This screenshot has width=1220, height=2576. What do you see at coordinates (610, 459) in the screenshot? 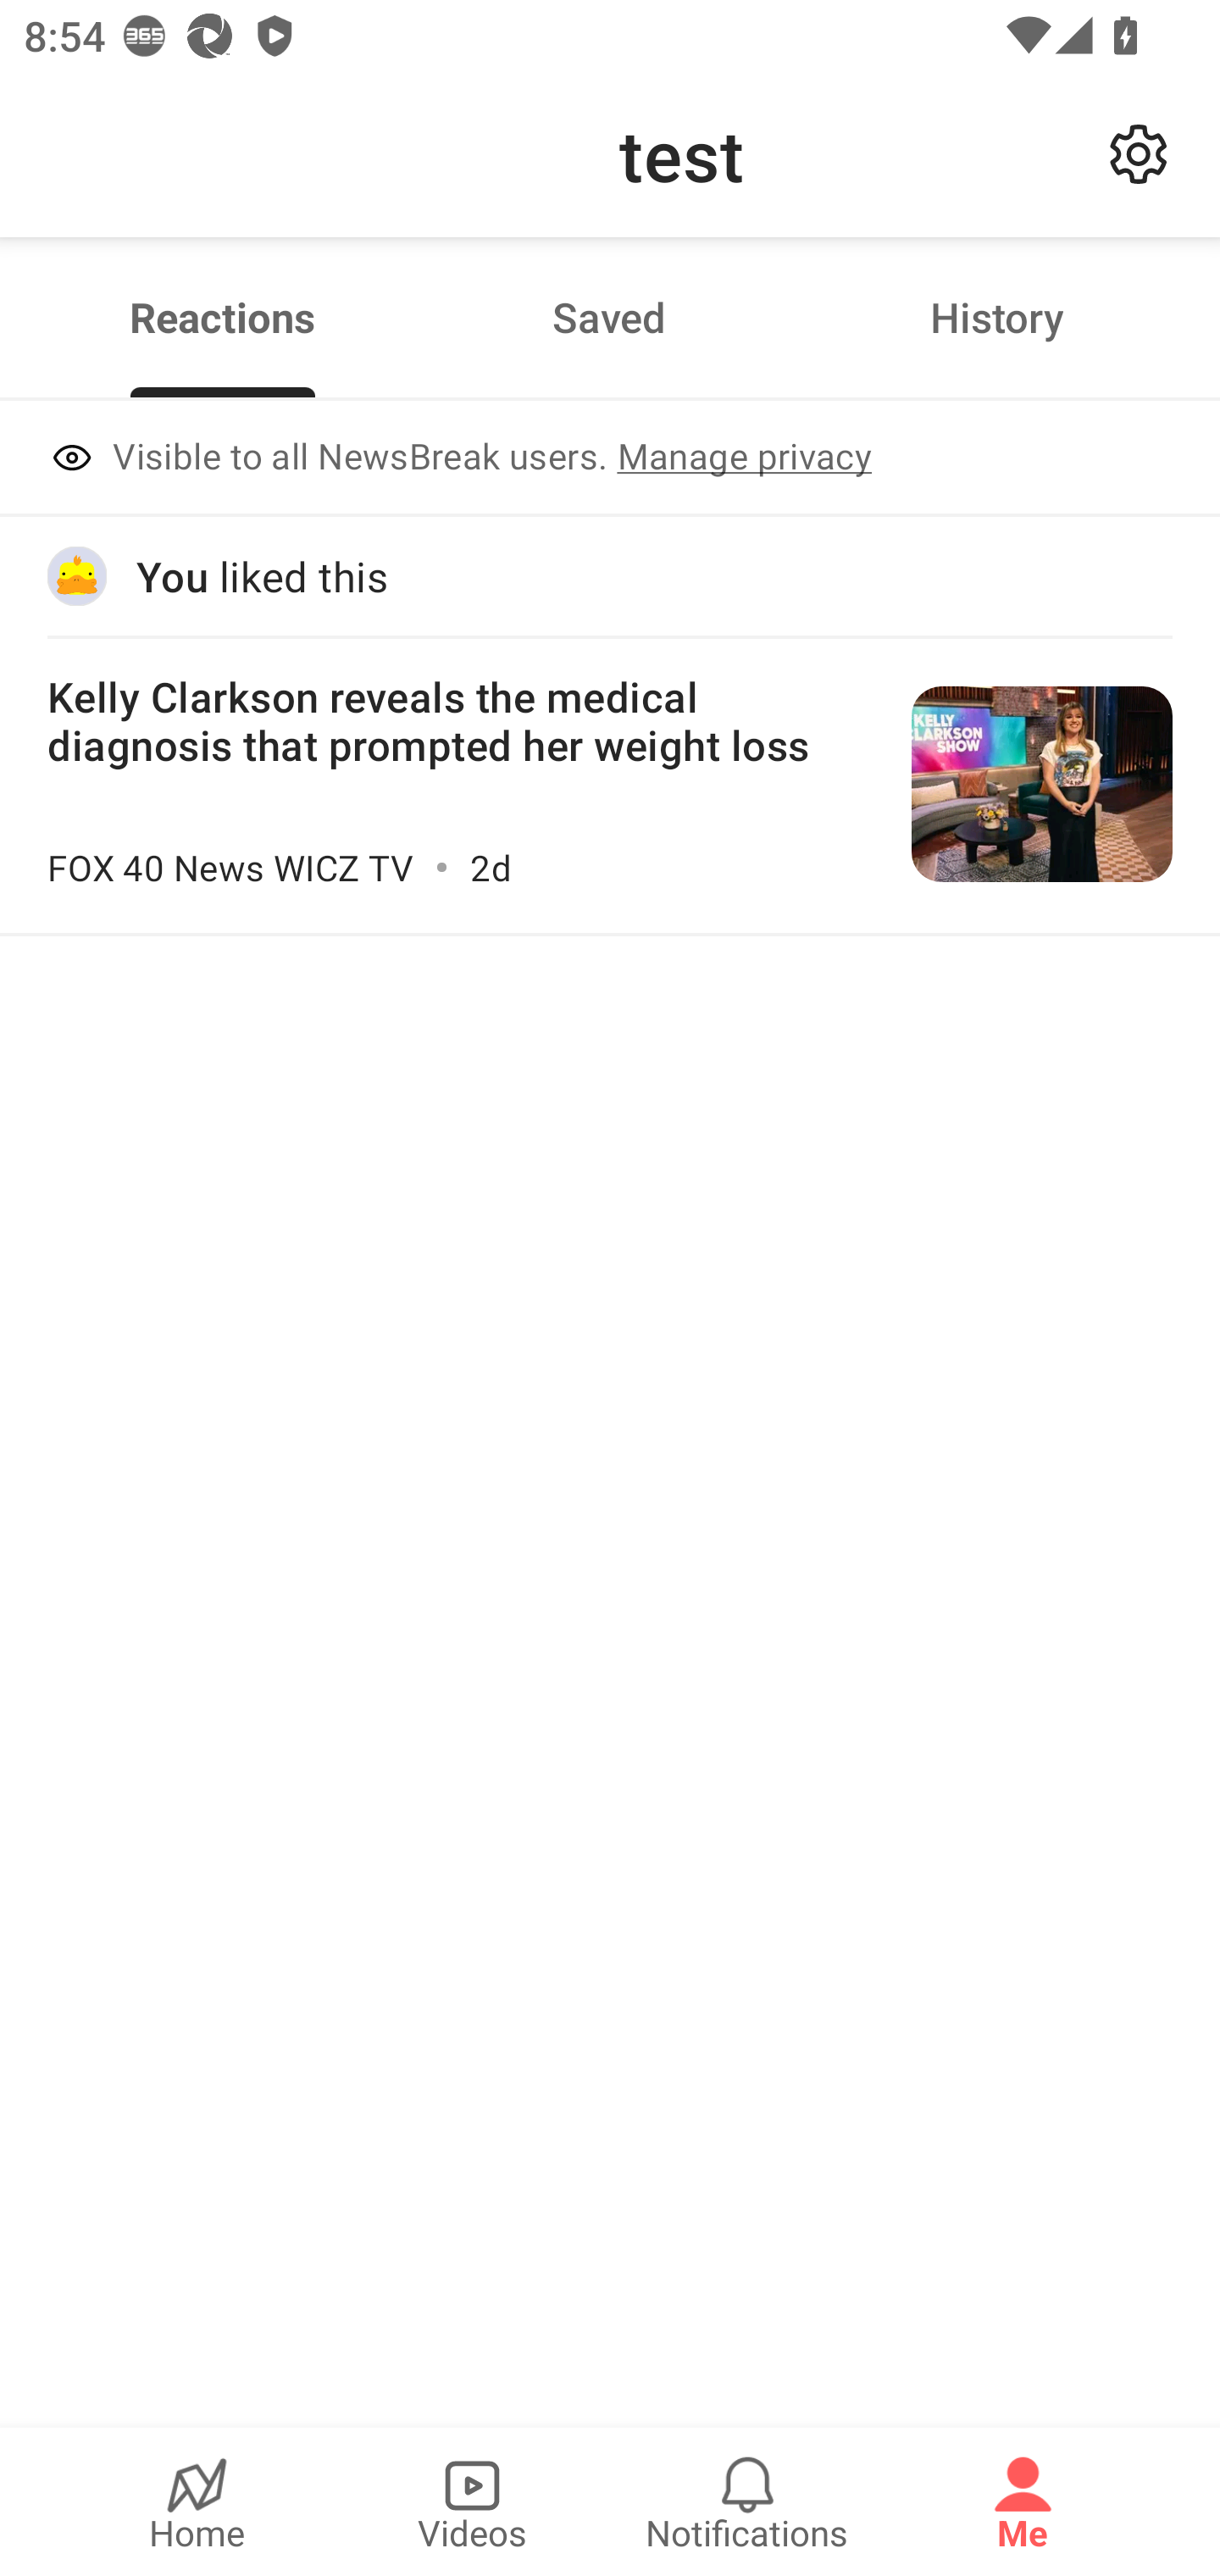
I see `Visible to all NewsBreak users.  Manage privacy` at bounding box center [610, 459].